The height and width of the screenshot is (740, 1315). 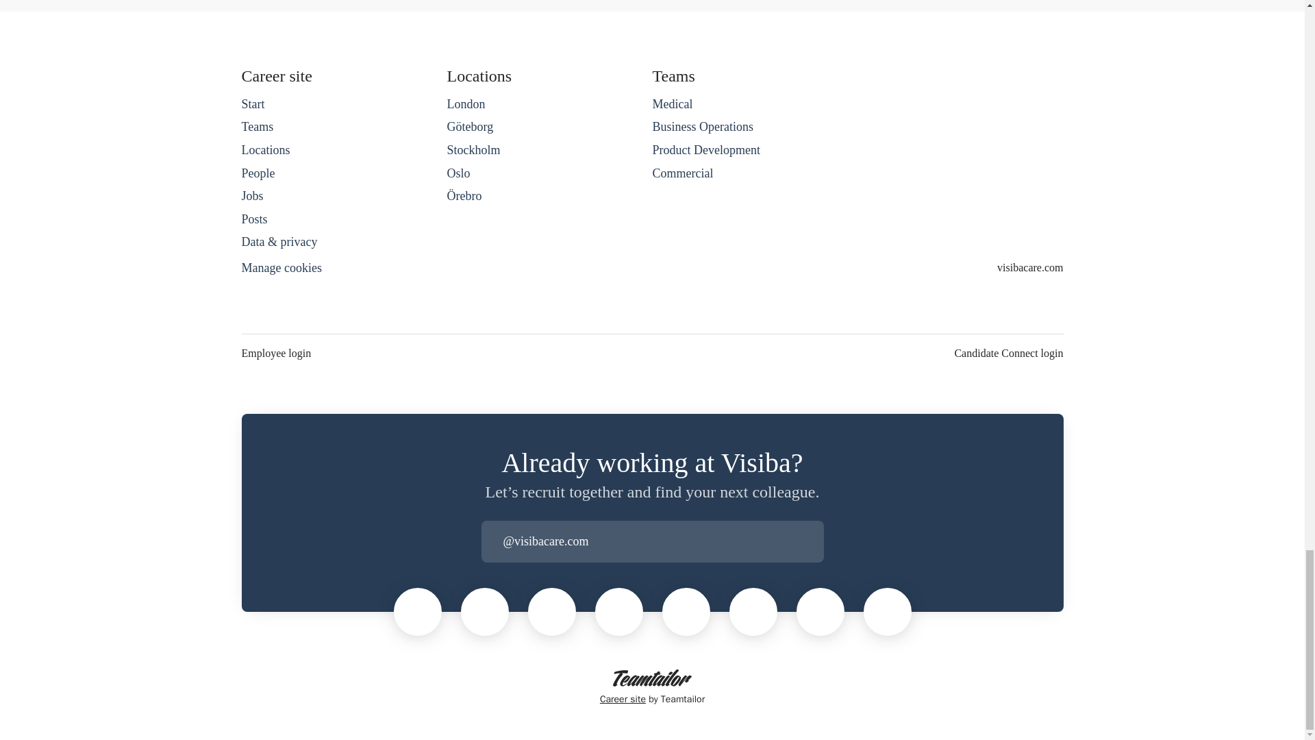 What do you see at coordinates (673, 104) in the screenshot?
I see `Medical` at bounding box center [673, 104].